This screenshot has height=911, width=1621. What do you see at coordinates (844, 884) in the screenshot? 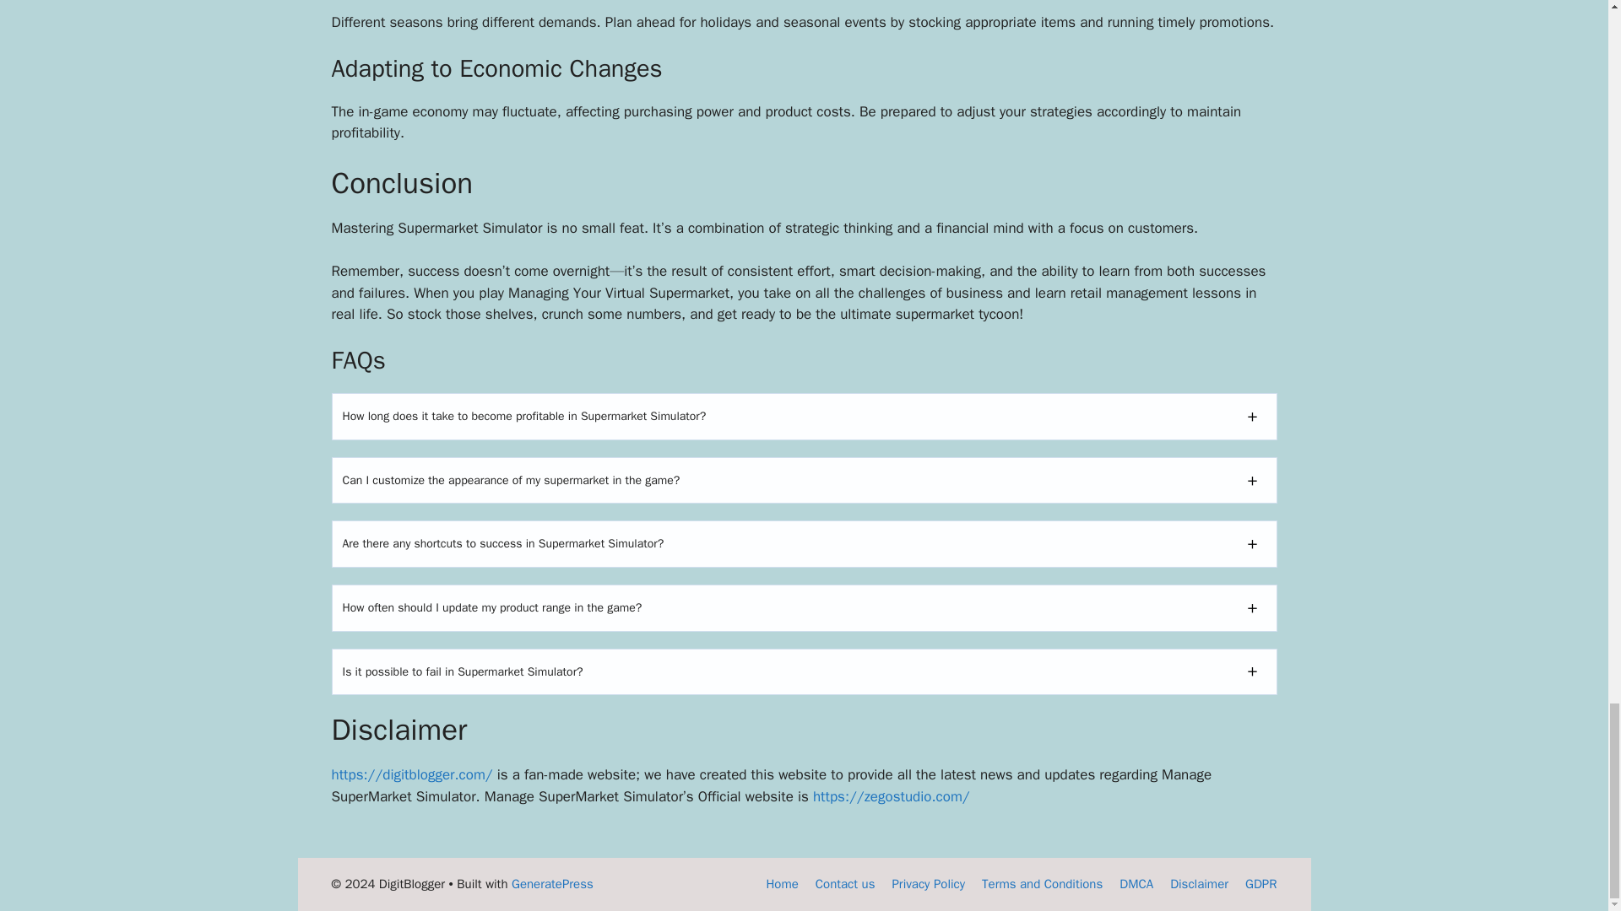
I see `Contact us` at bounding box center [844, 884].